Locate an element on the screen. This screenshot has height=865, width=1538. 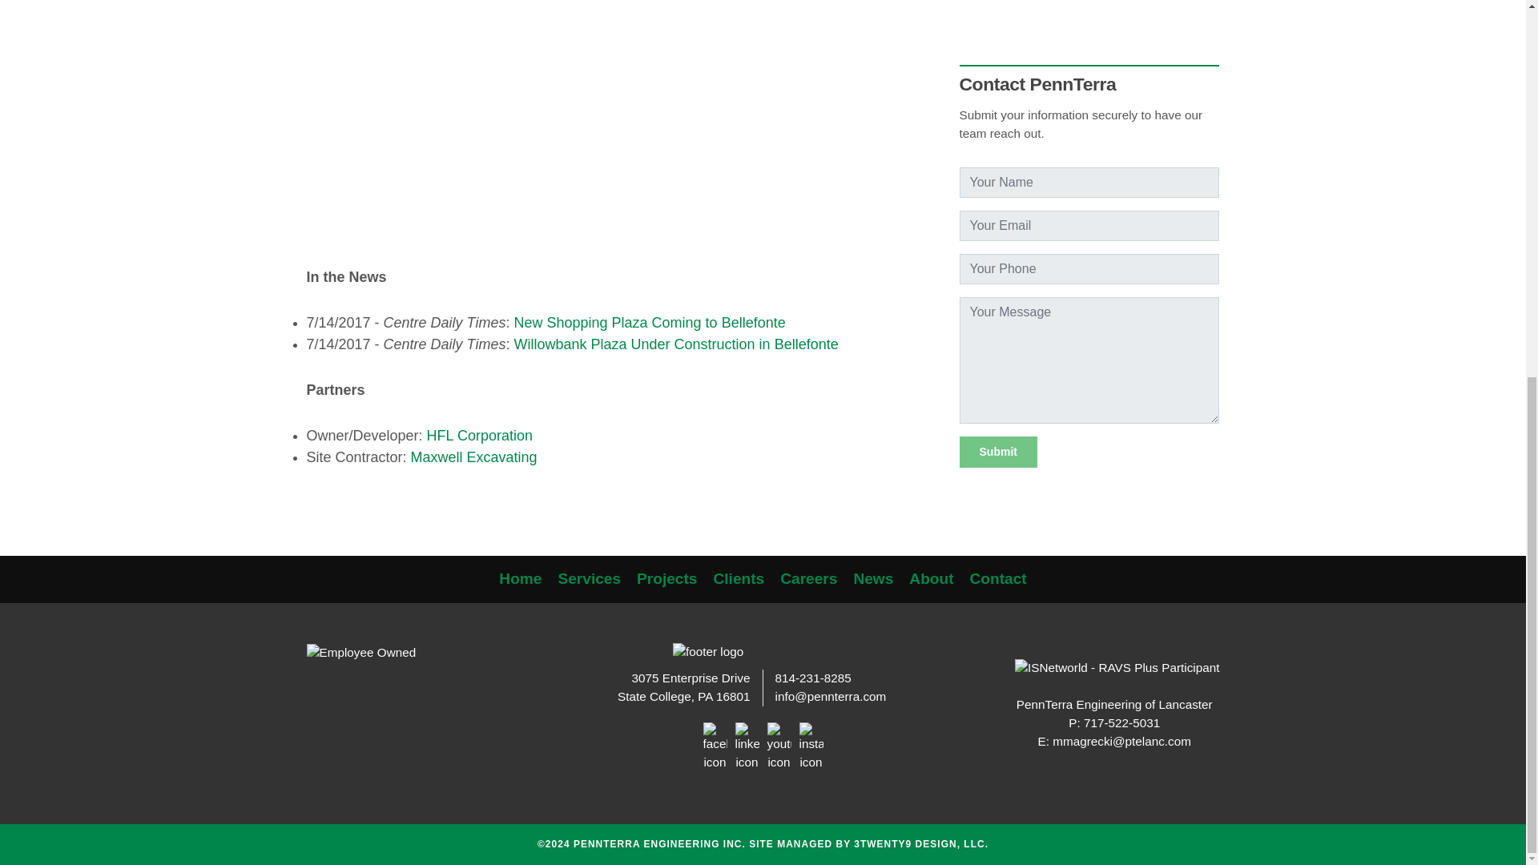
717-522-5031 is located at coordinates (1121, 722).